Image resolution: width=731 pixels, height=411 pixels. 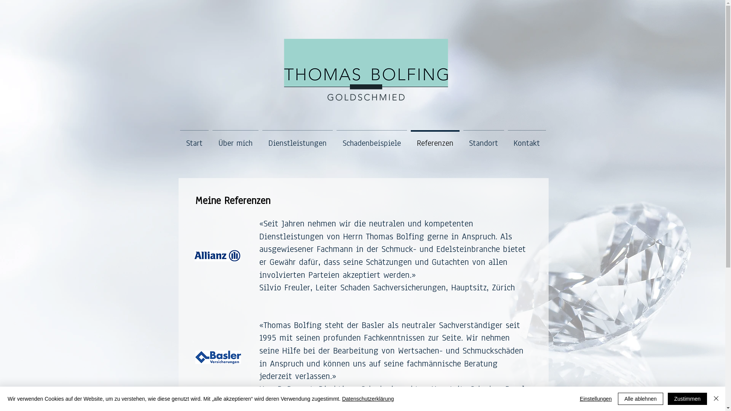 What do you see at coordinates (640, 399) in the screenshot?
I see `Alle ablehnen` at bounding box center [640, 399].